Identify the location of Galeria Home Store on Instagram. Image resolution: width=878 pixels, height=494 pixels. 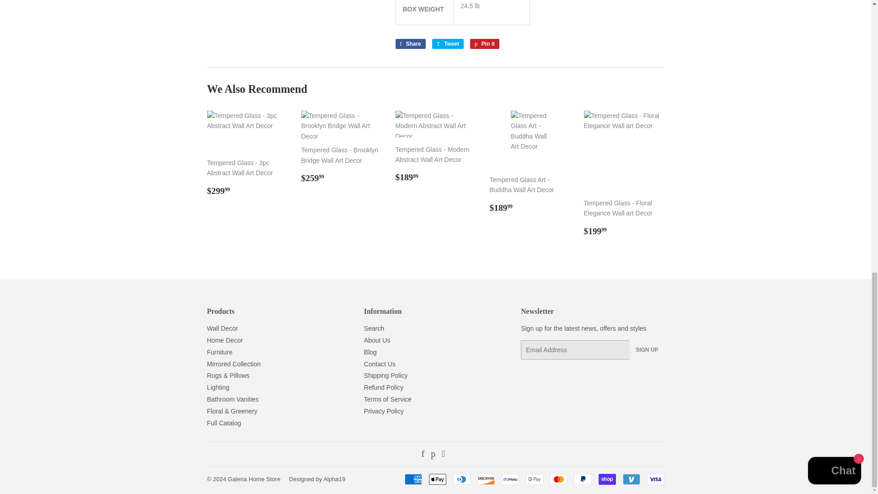
(443, 455).